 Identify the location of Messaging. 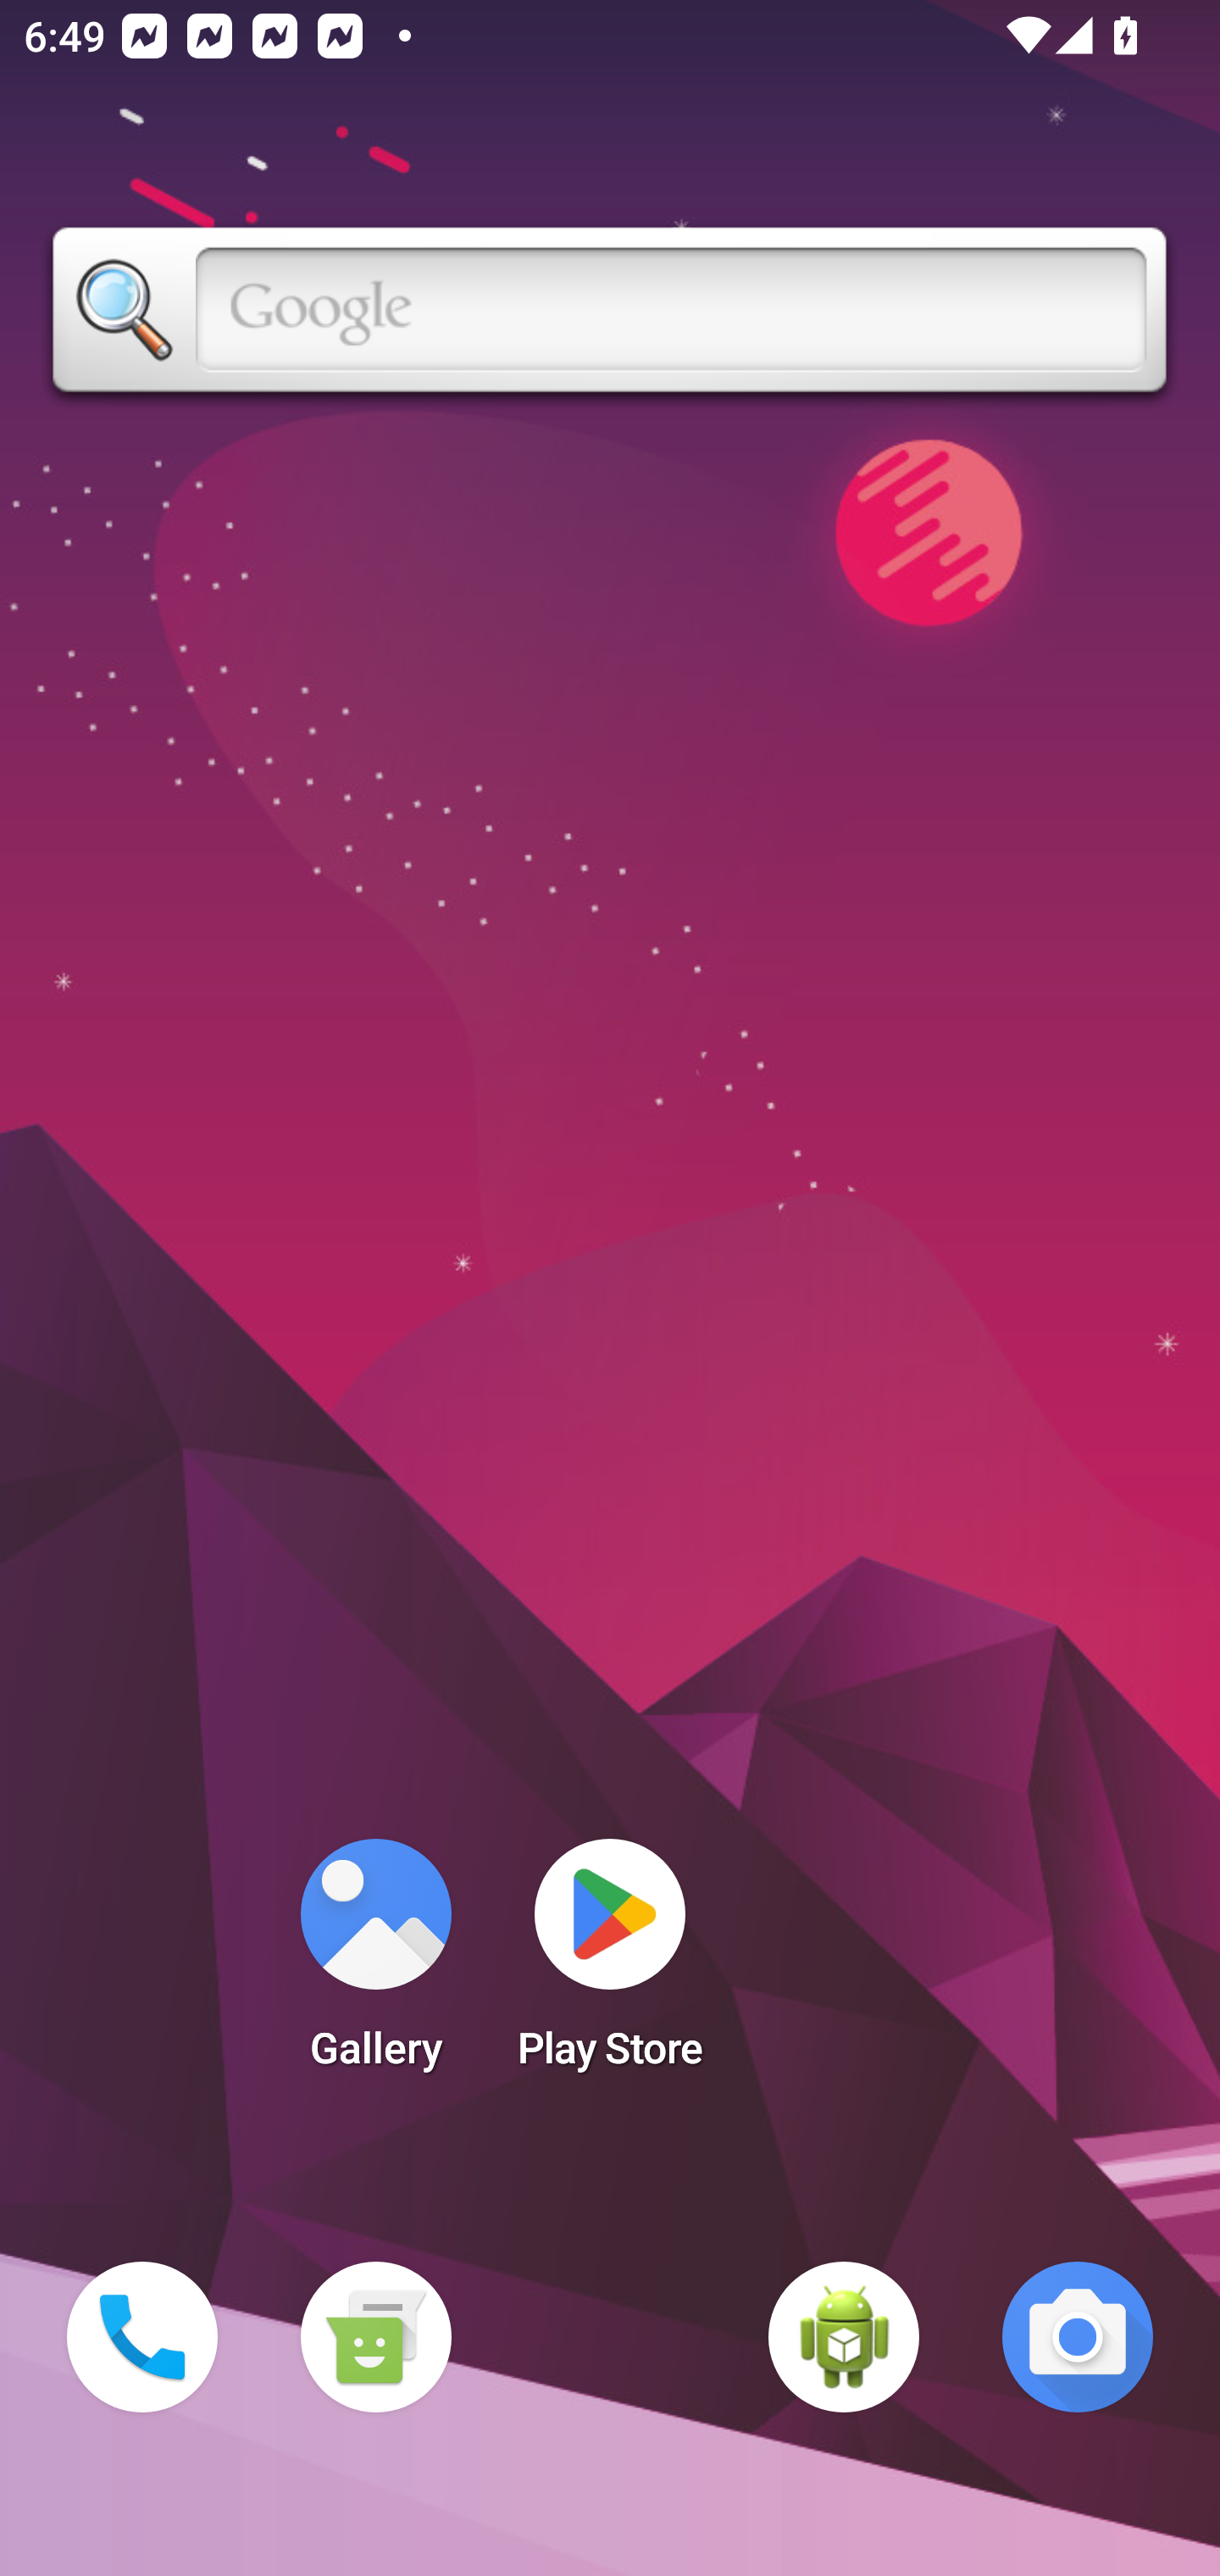
(375, 2337).